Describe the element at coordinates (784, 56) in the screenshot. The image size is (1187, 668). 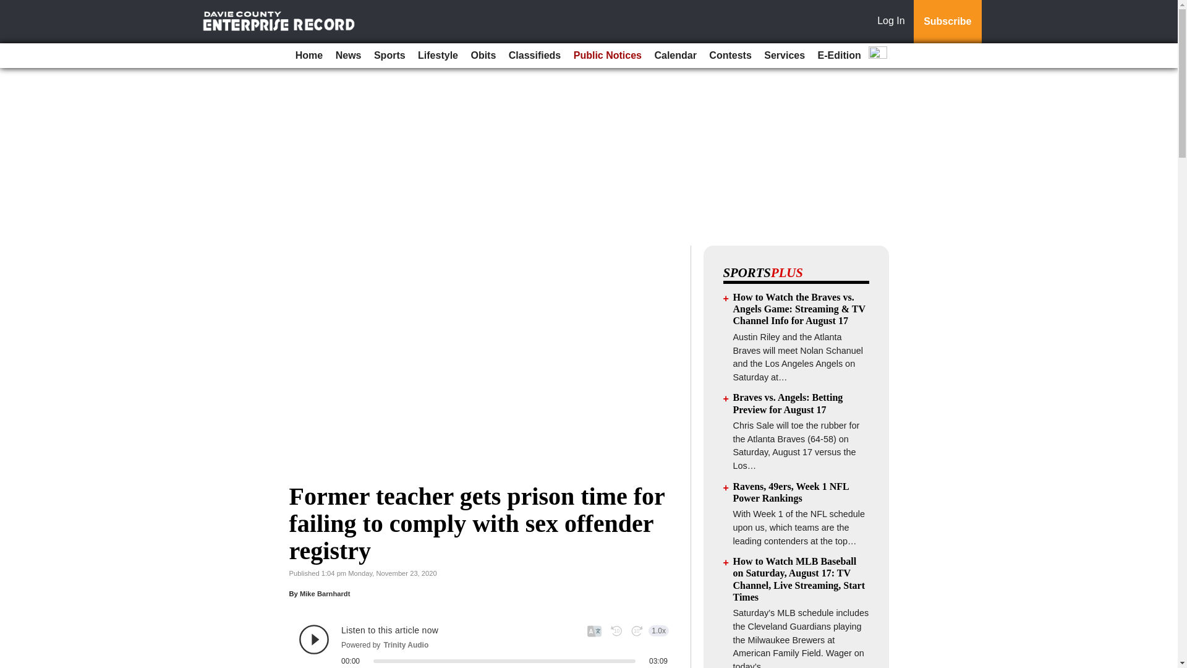
I see `Services` at that location.